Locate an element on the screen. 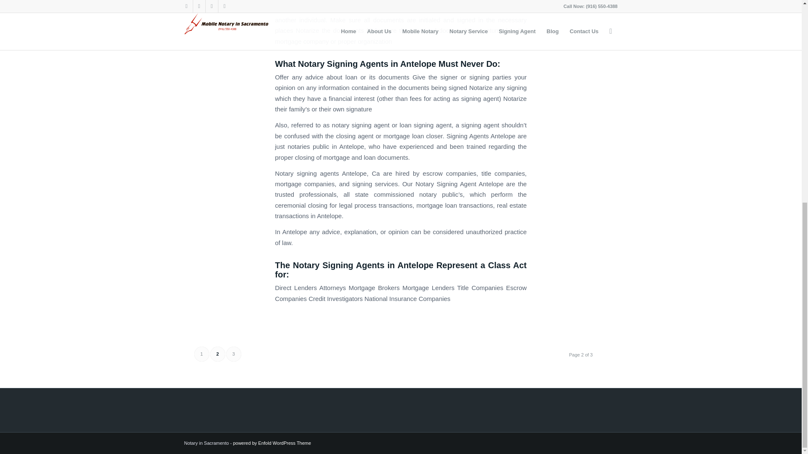 The height and width of the screenshot is (454, 808). 3 is located at coordinates (233, 354).